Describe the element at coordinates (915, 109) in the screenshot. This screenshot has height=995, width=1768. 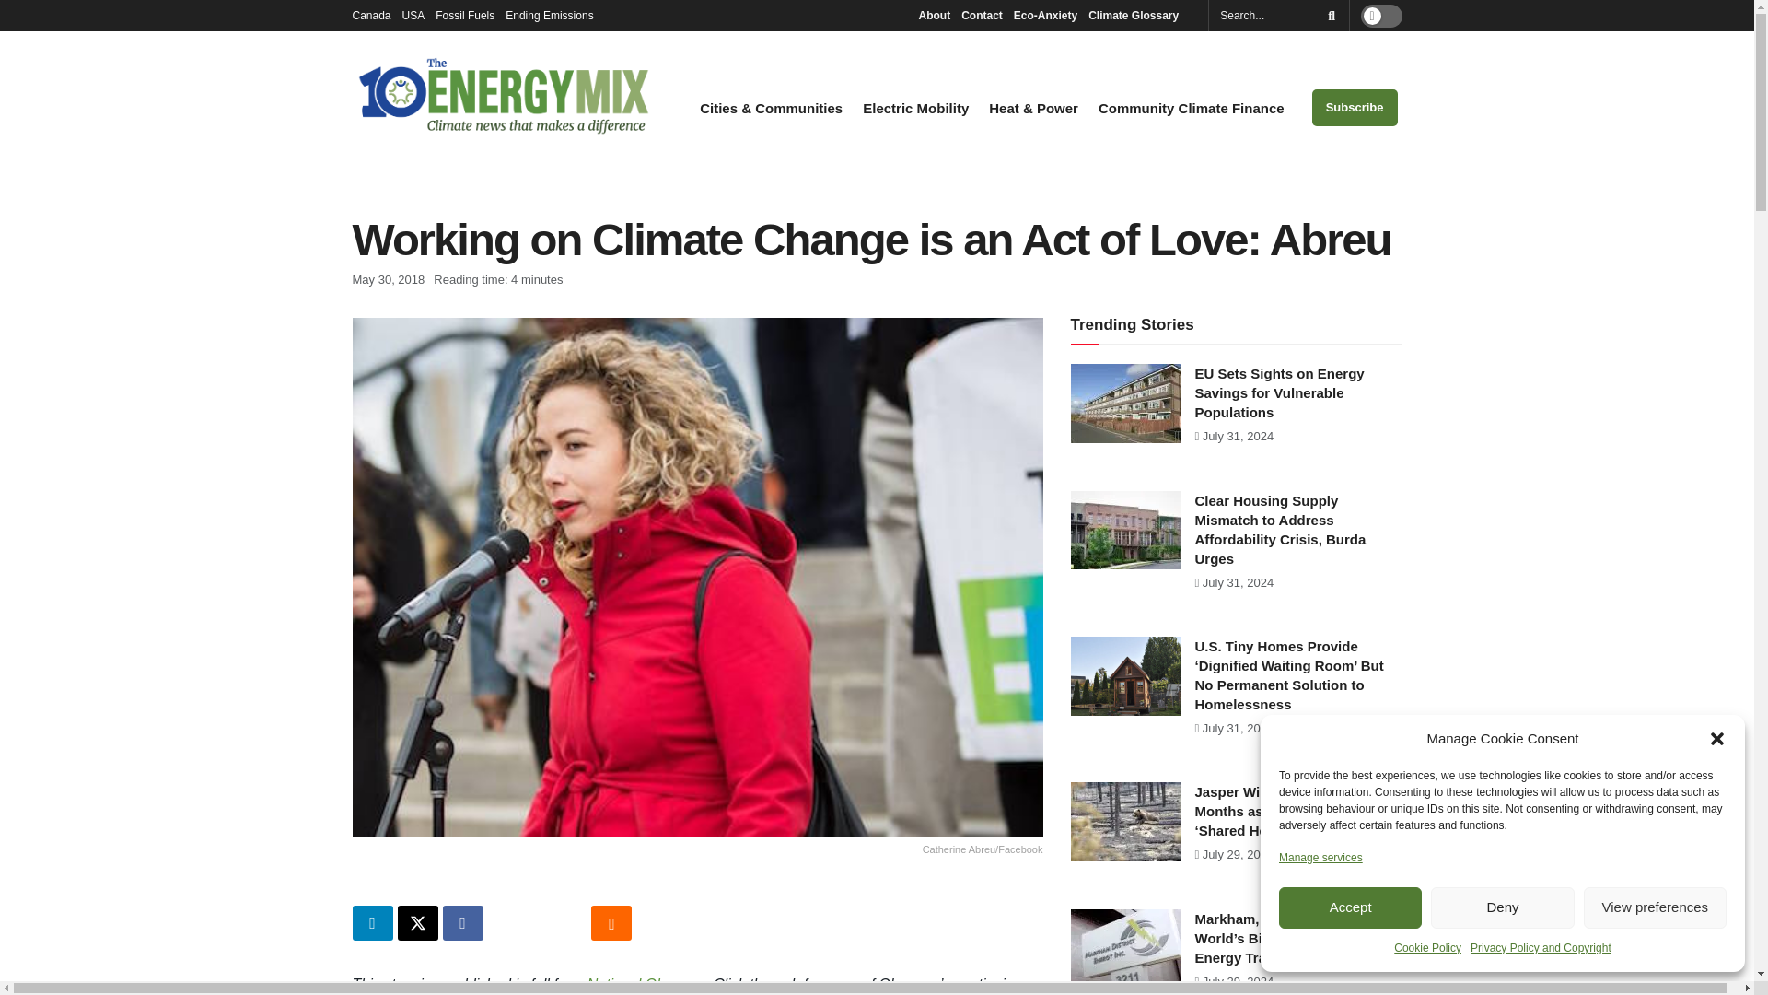
I see `Electric Mobility` at that location.